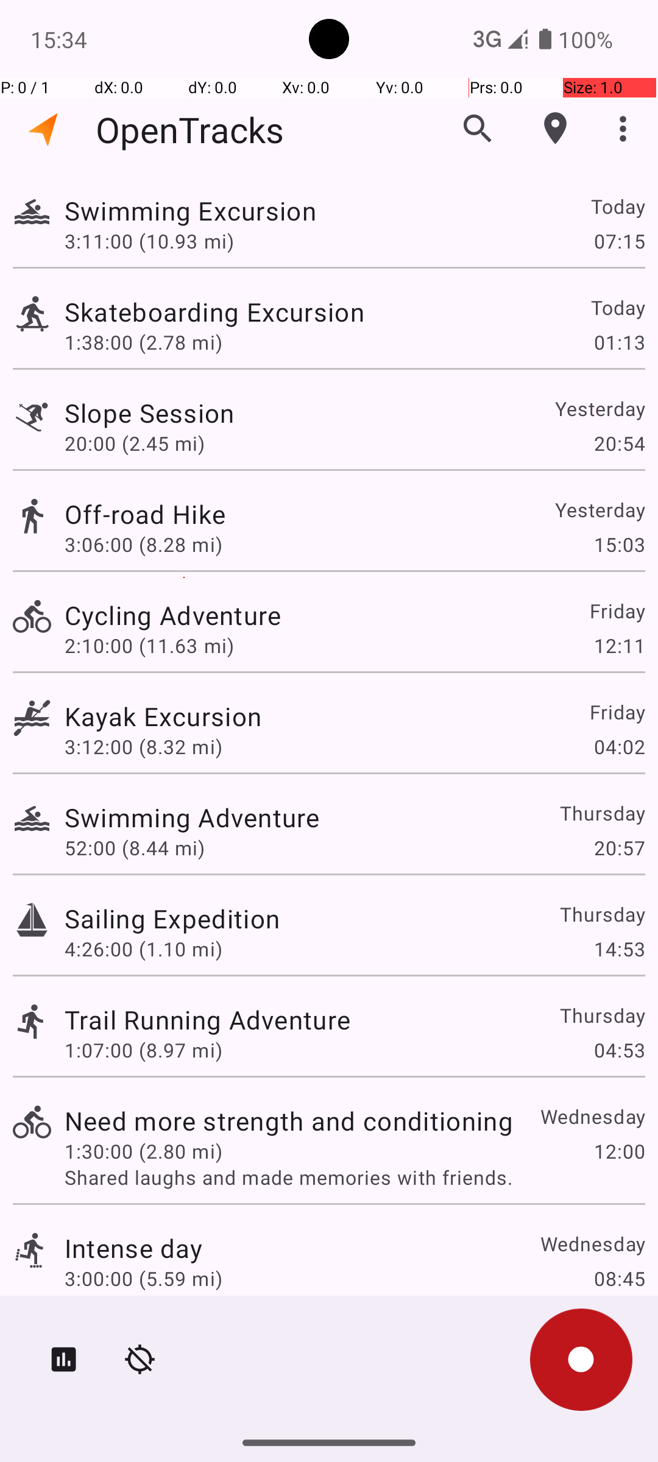 This screenshot has height=1462, width=658. What do you see at coordinates (173, 615) in the screenshot?
I see `Cycling Adventure` at bounding box center [173, 615].